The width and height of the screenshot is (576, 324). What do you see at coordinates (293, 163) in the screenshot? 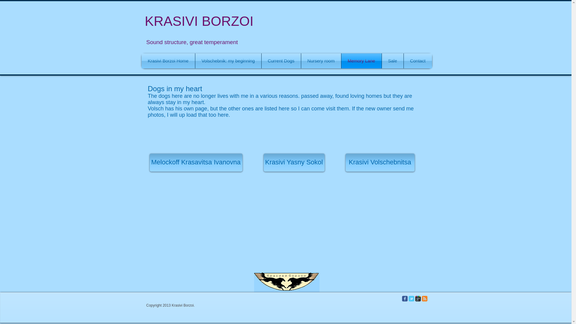
I see `Krasivi Yasny Sokol` at bounding box center [293, 163].